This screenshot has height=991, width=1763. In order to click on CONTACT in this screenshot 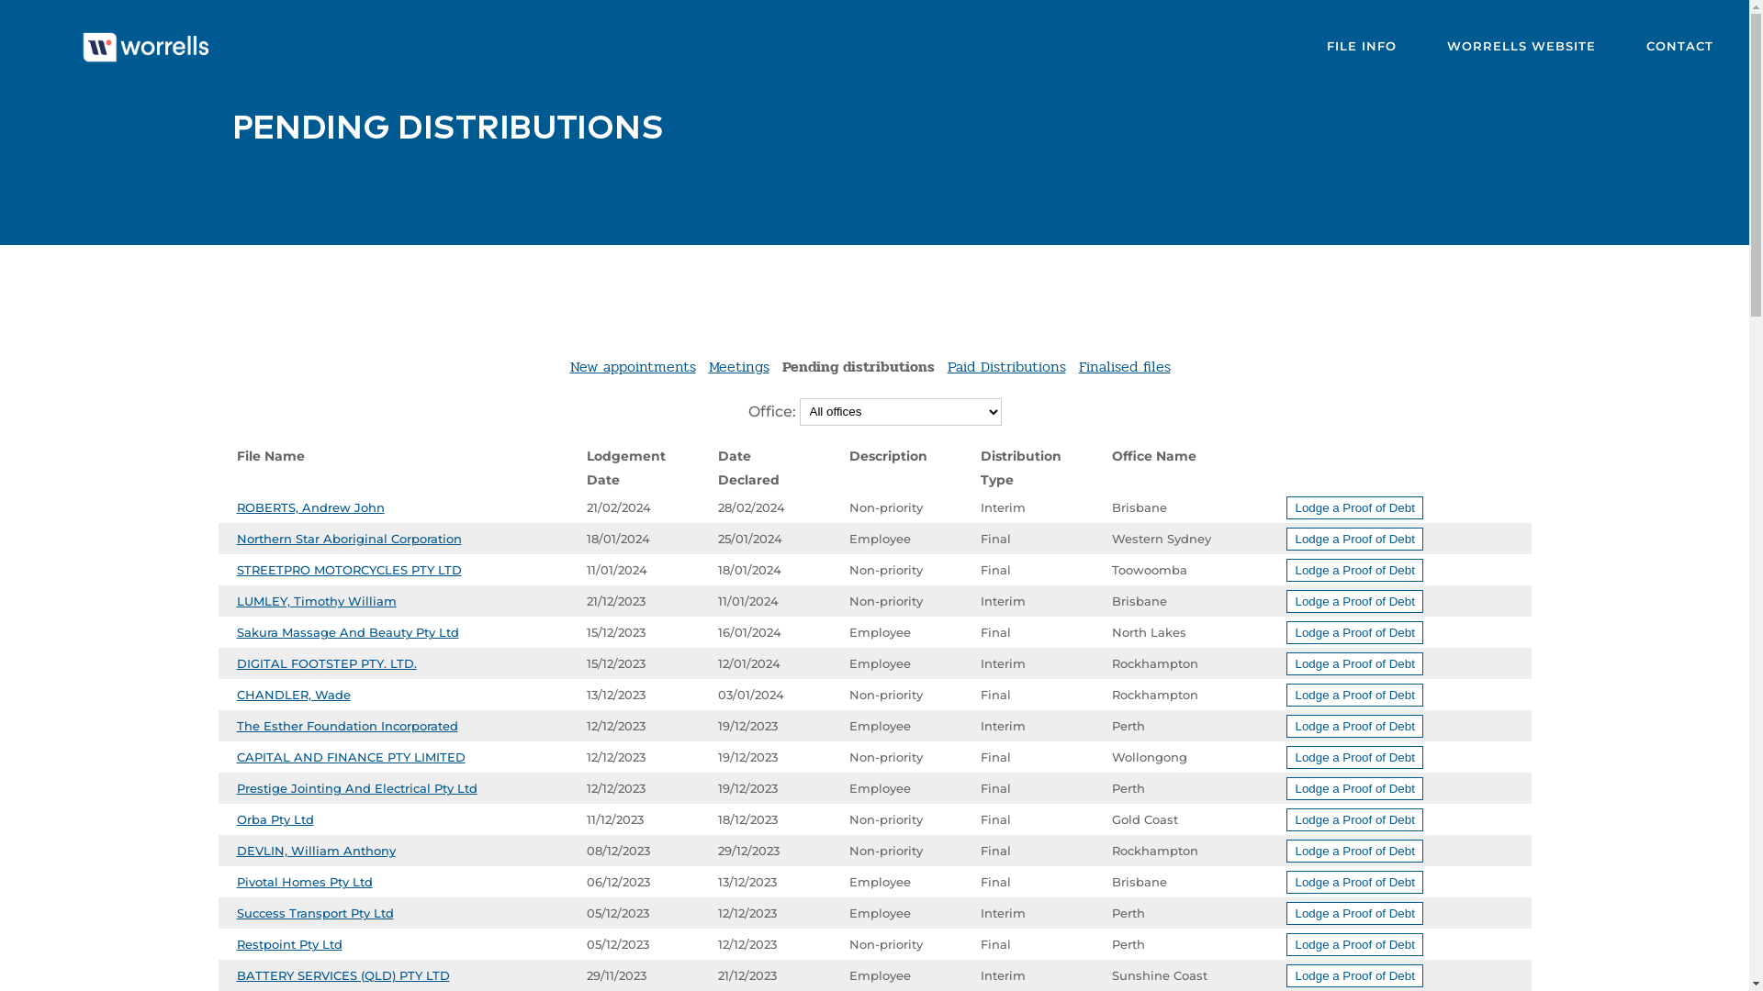, I will do `click(1680, 46)`.